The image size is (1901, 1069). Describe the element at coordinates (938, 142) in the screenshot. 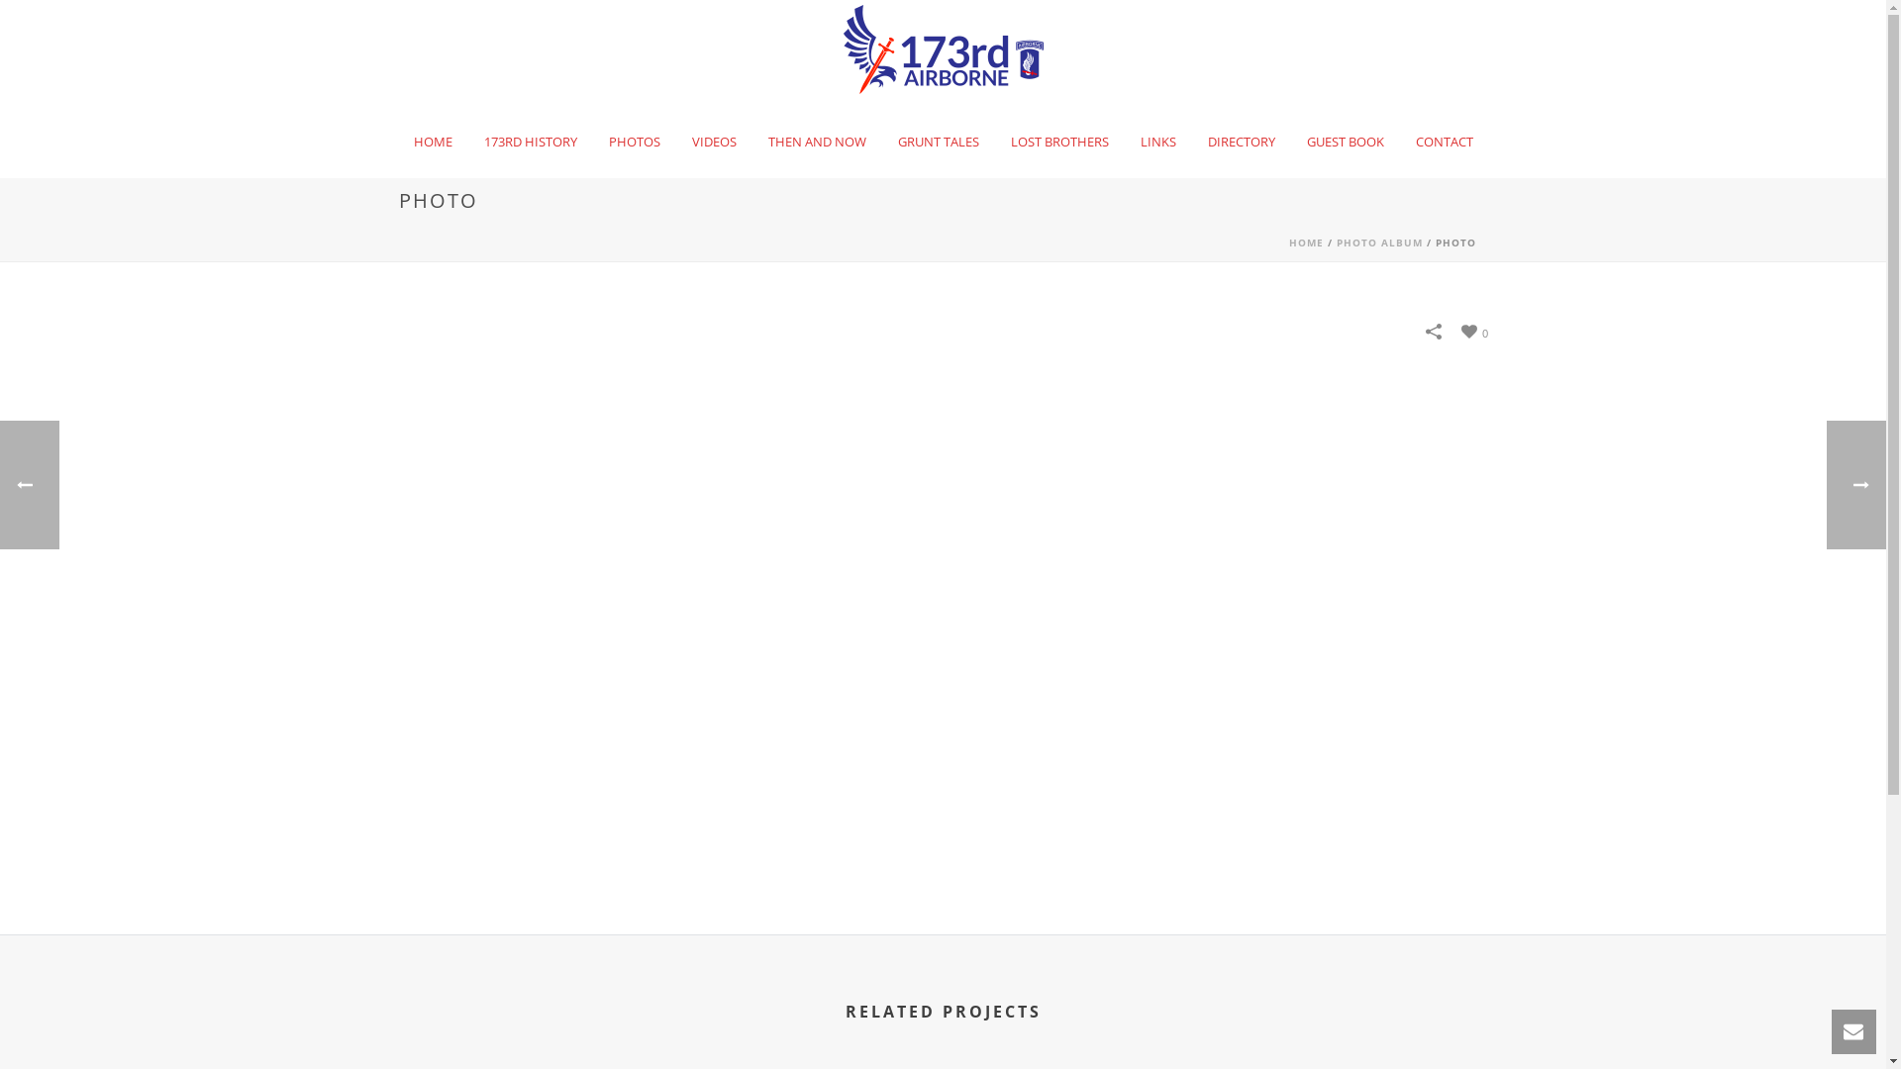

I see `GRUNT TALES` at that location.